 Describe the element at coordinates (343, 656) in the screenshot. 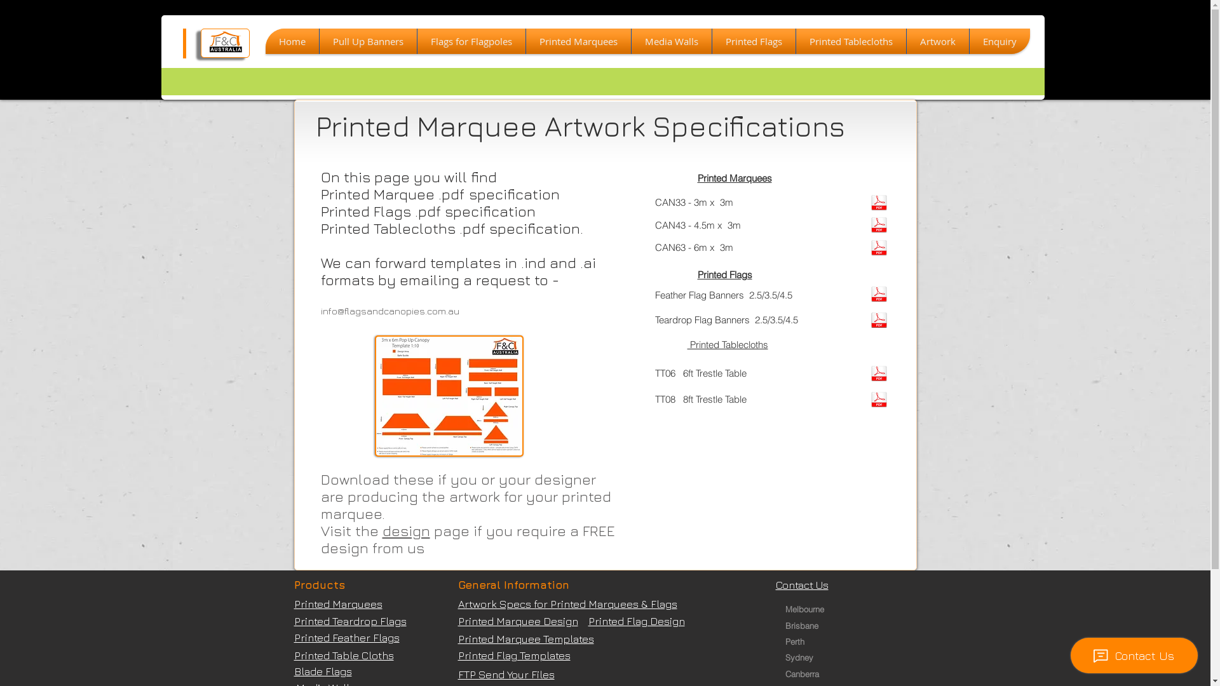

I see `Printed Table Cloths` at that location.